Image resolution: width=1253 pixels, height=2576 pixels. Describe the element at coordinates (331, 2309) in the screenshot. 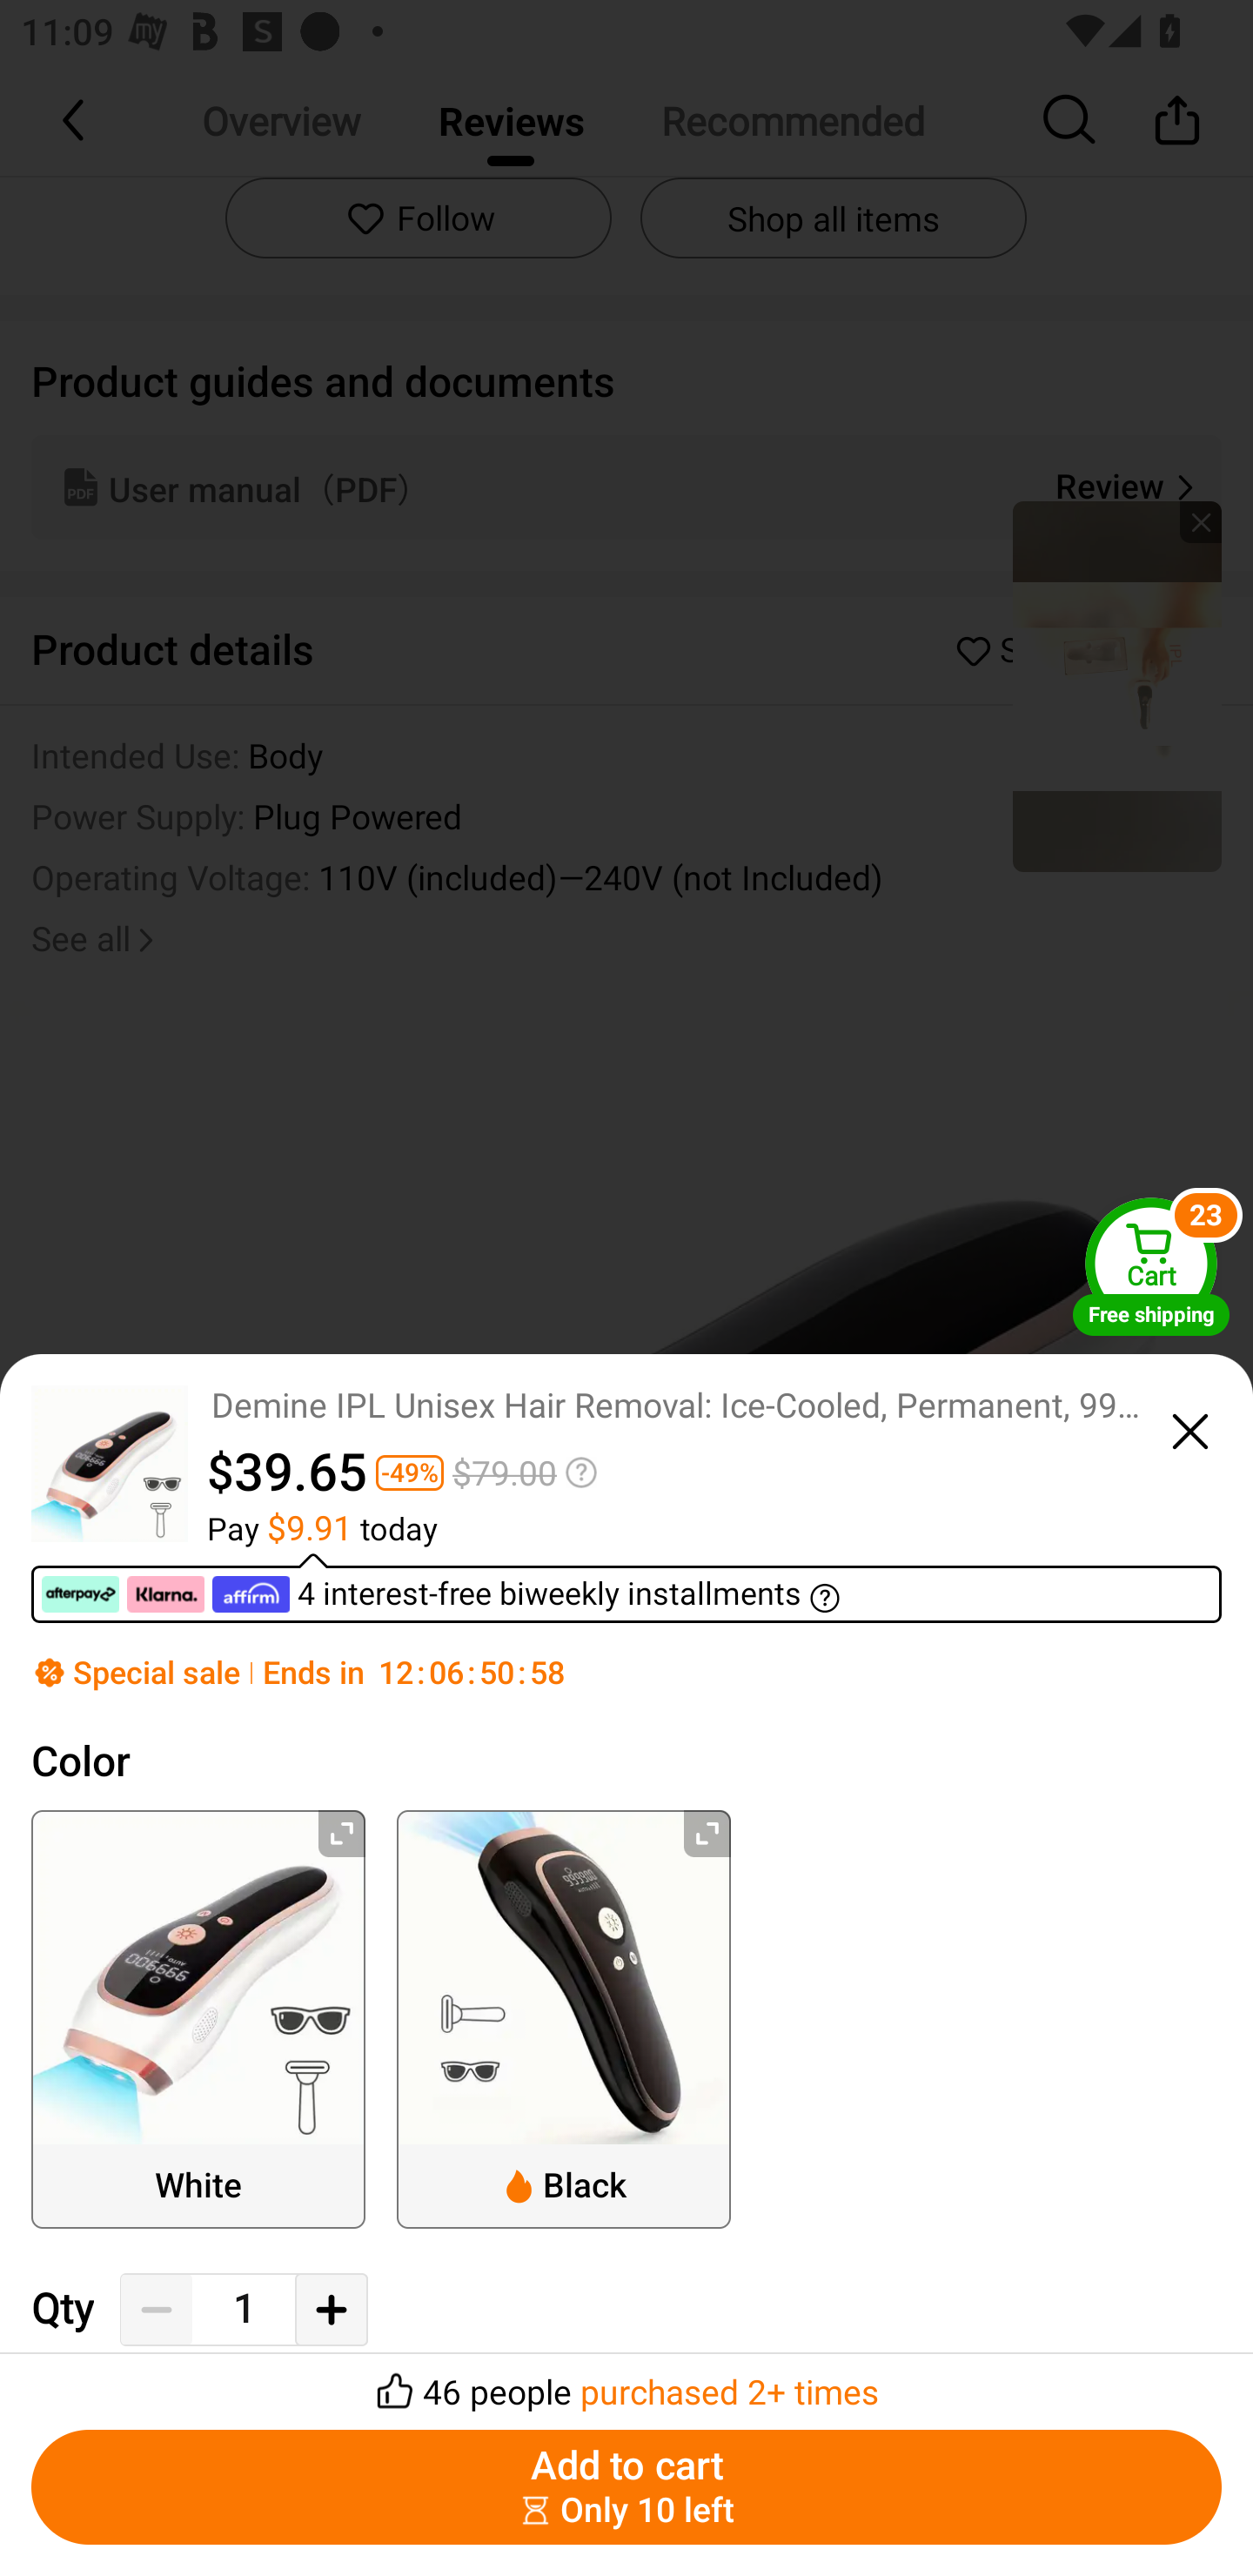

I see `Add Quantity Button` at that location.